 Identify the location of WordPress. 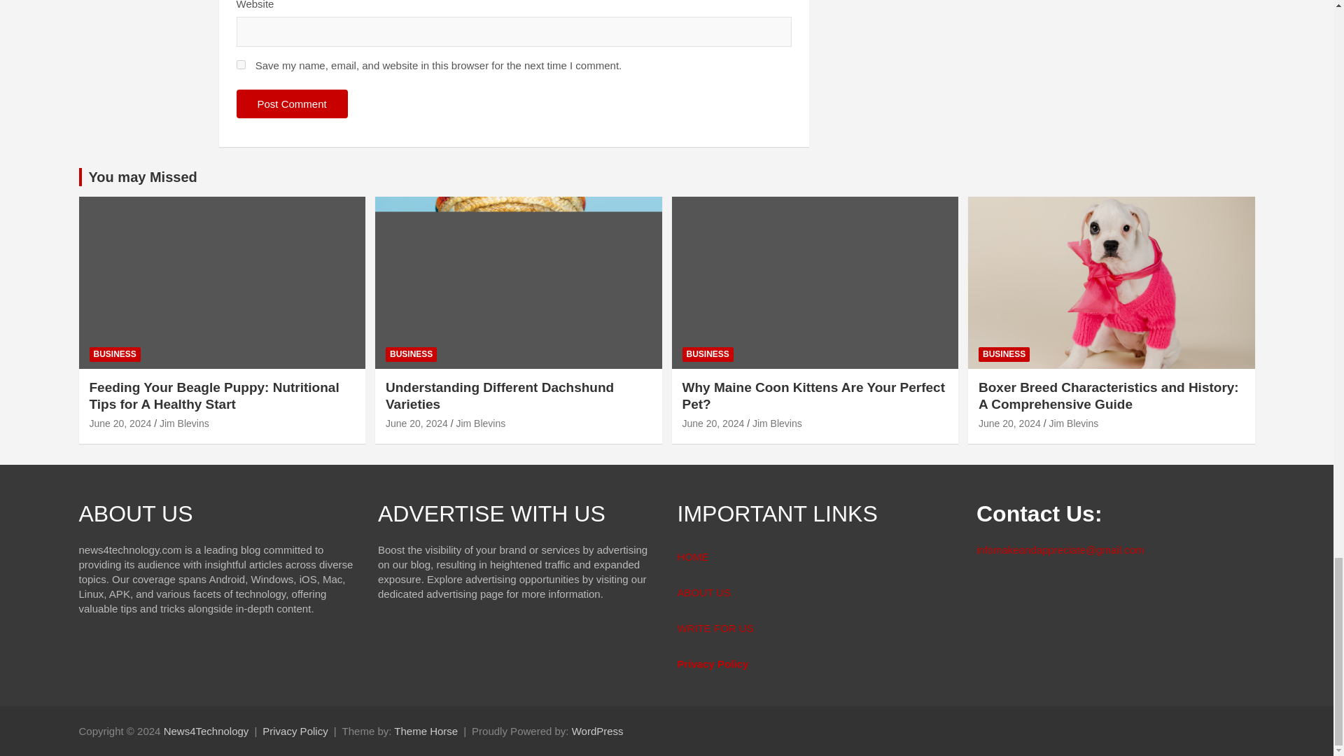
(598, 731).